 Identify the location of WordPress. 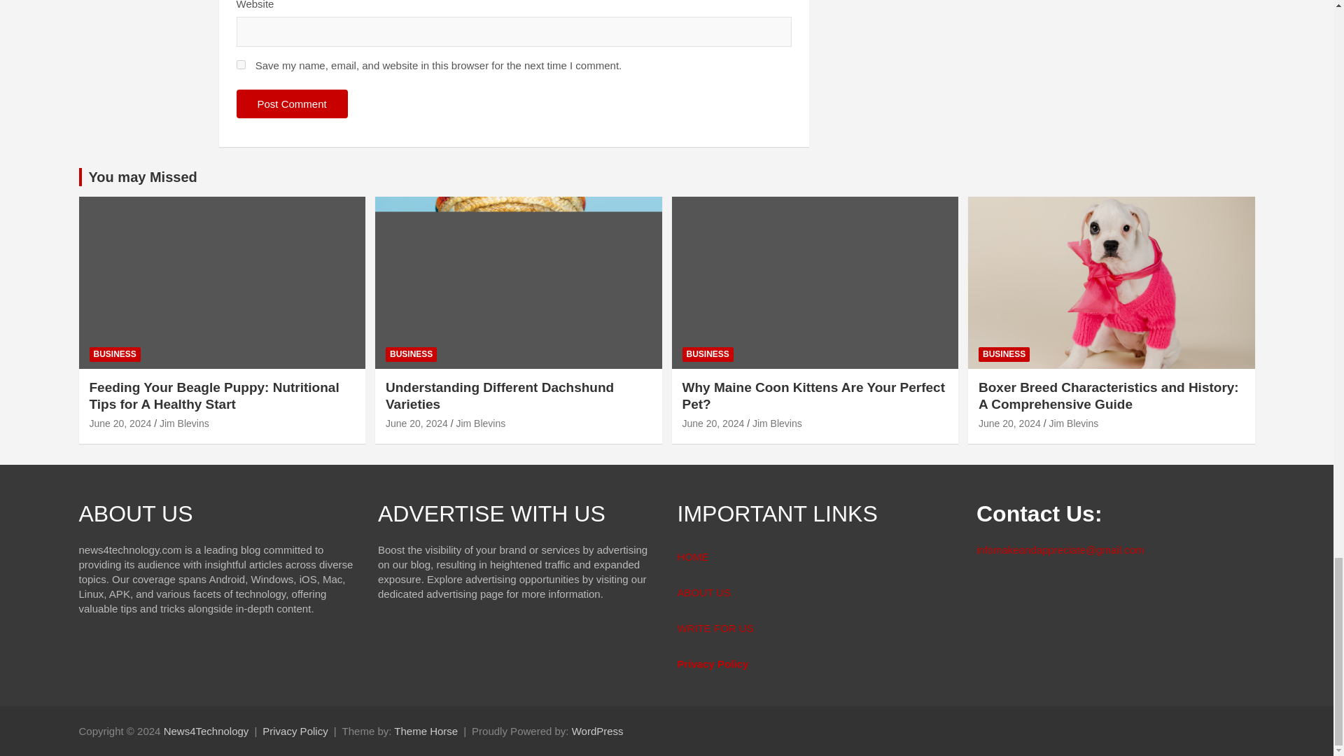
(598, 731).